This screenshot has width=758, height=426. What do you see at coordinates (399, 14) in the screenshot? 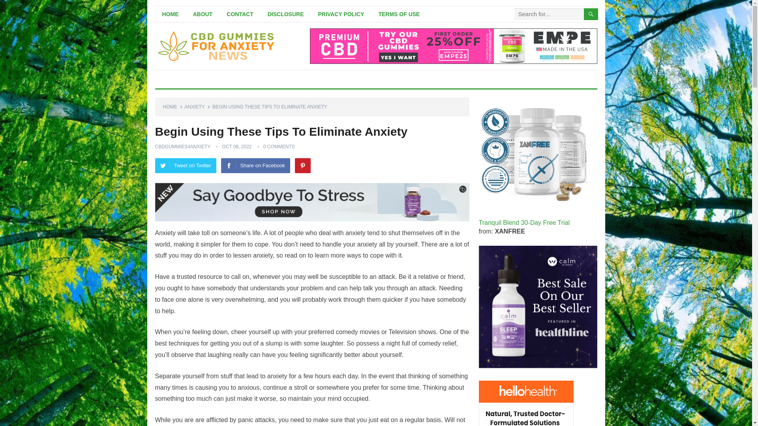
I see `TERMS OF USE` at bounding box center [399, 14].